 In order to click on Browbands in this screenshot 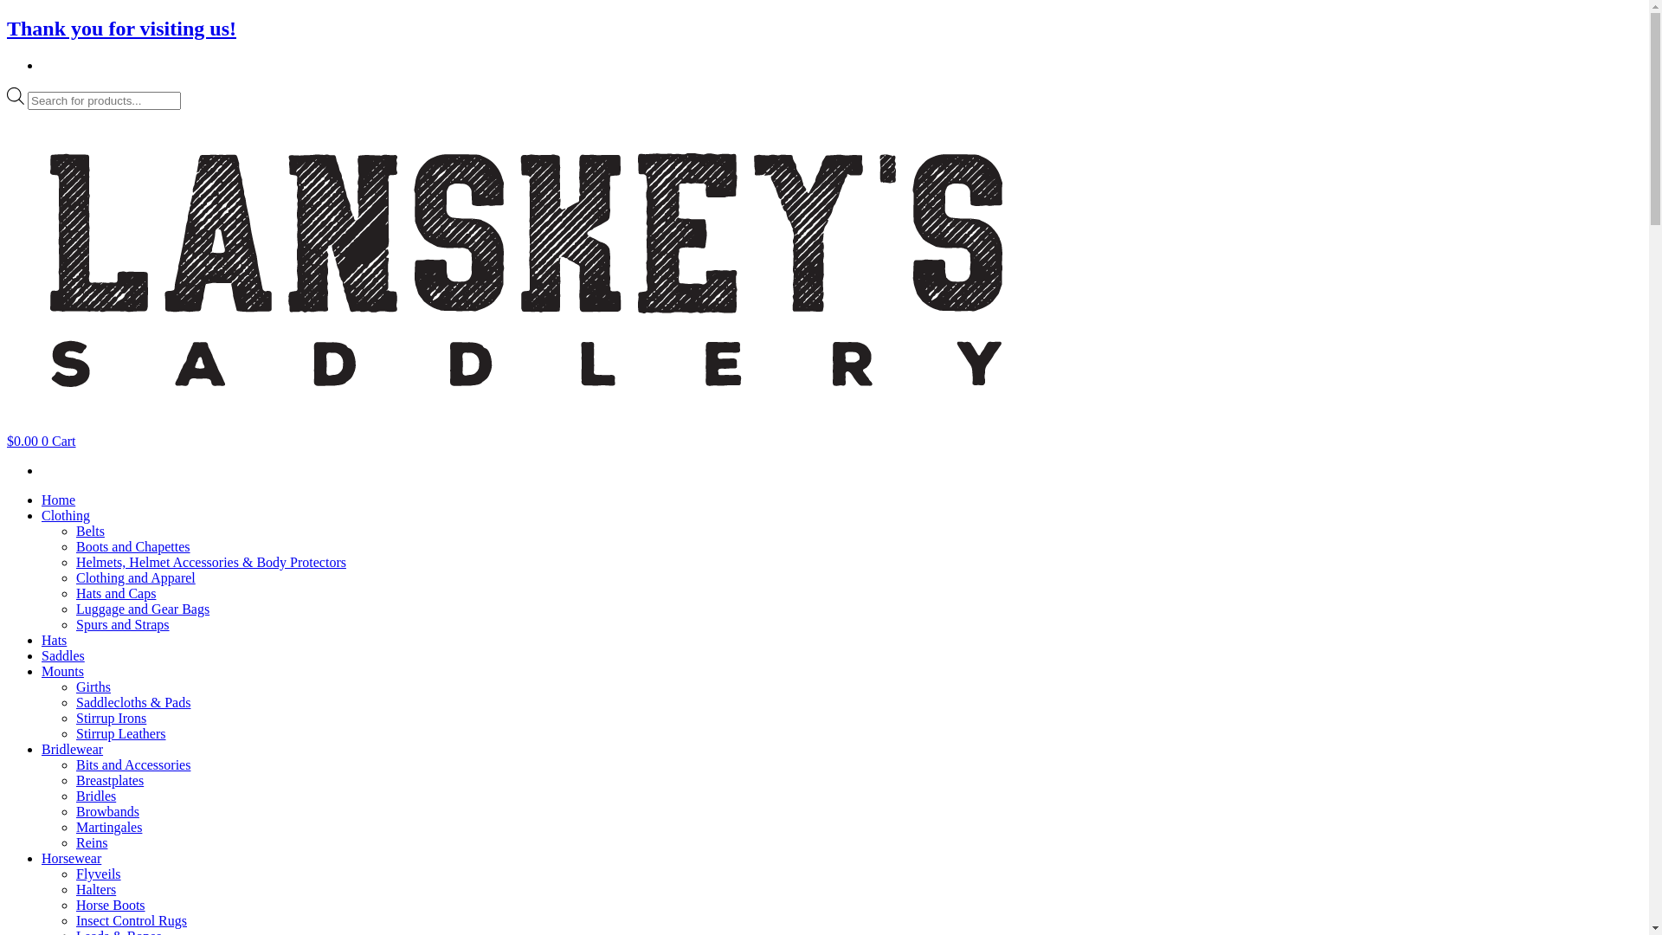, I will do `click(107, 812)`.